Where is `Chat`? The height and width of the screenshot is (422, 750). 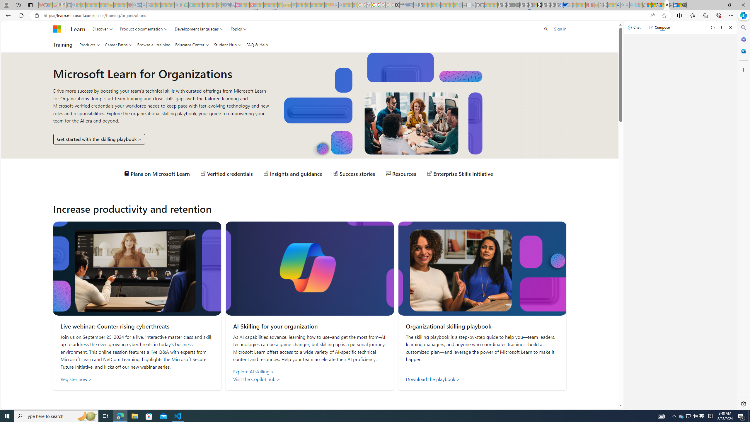
Chat is located at coordinates (634, 27).